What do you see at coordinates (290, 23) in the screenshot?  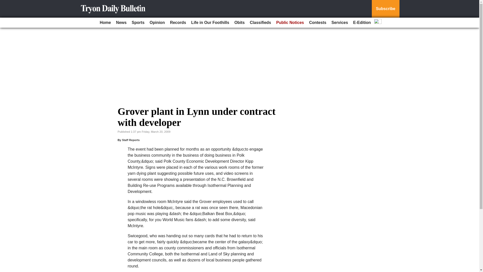 I see `Public Notices` at bounding box center [290, 23].